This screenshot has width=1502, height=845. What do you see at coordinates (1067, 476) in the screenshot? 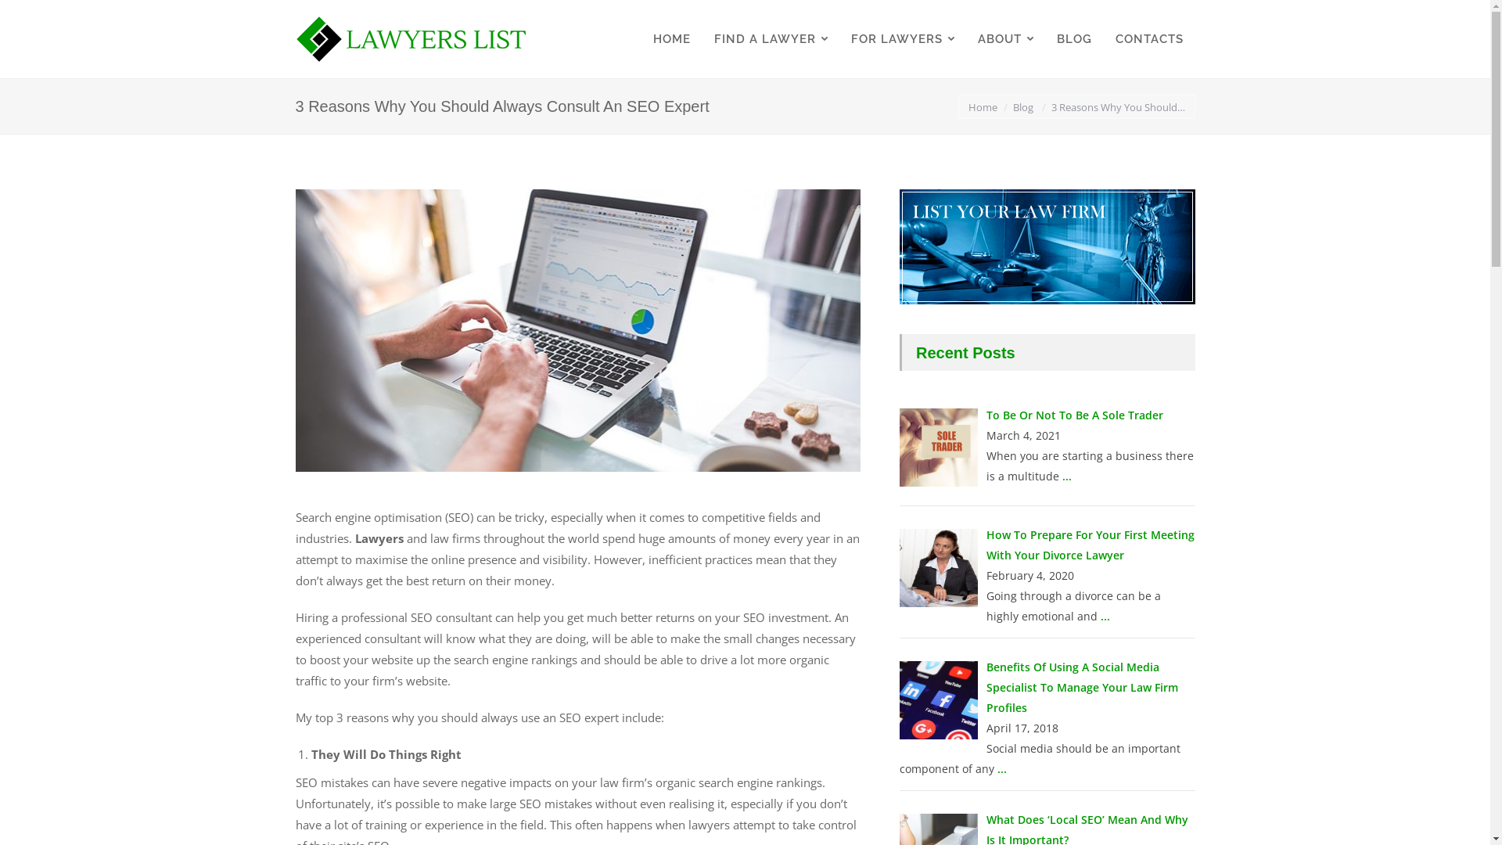
I see `...` at bounding box center [1067, 476].